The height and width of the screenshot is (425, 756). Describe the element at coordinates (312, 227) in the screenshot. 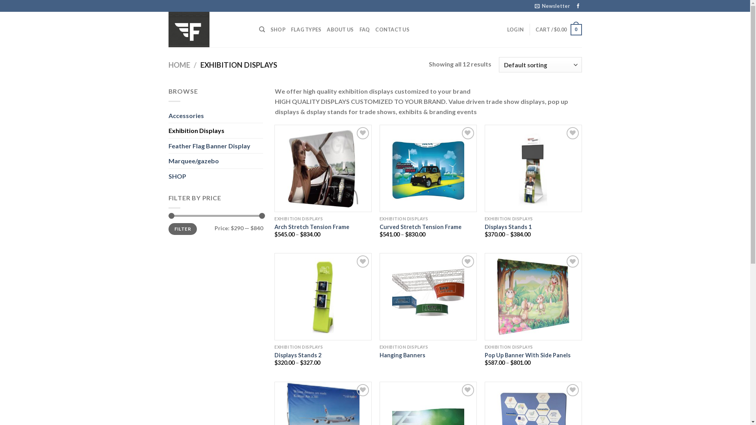

I see `Arch Stretch Tension Frame` at that location.